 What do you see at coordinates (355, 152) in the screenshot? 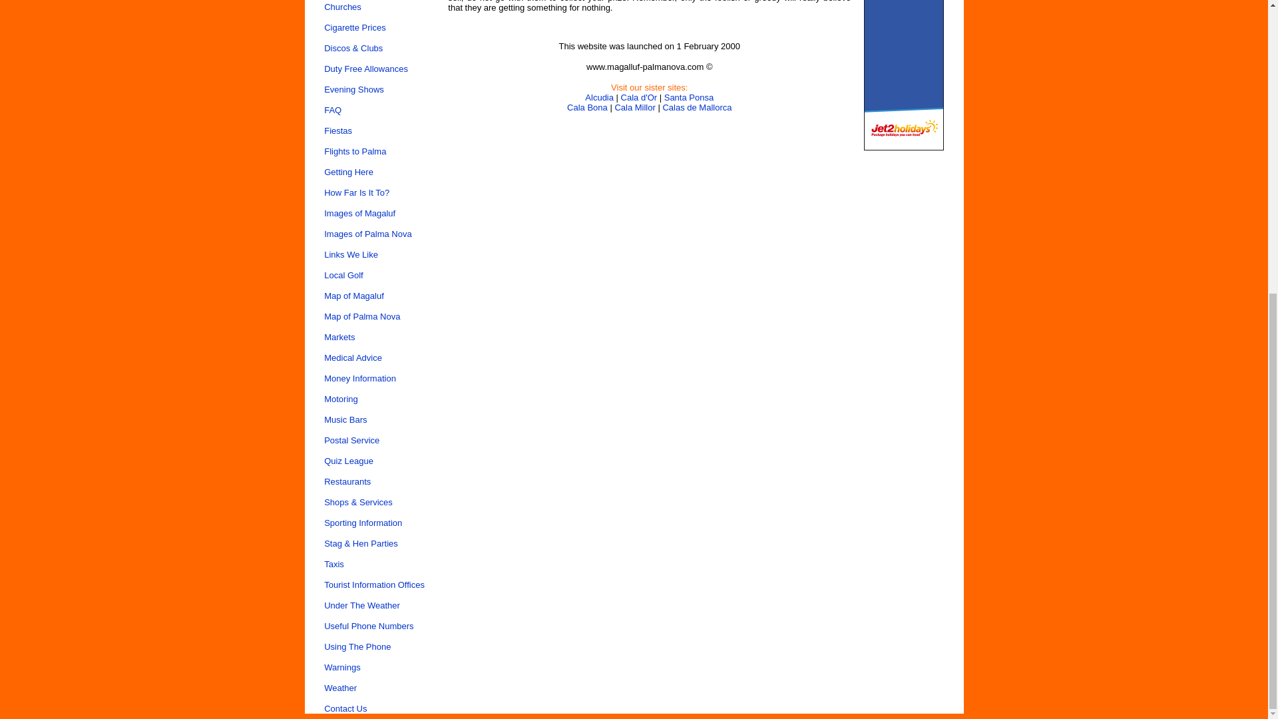
I see `Flights To Palma` at bounding box center [355, 152].